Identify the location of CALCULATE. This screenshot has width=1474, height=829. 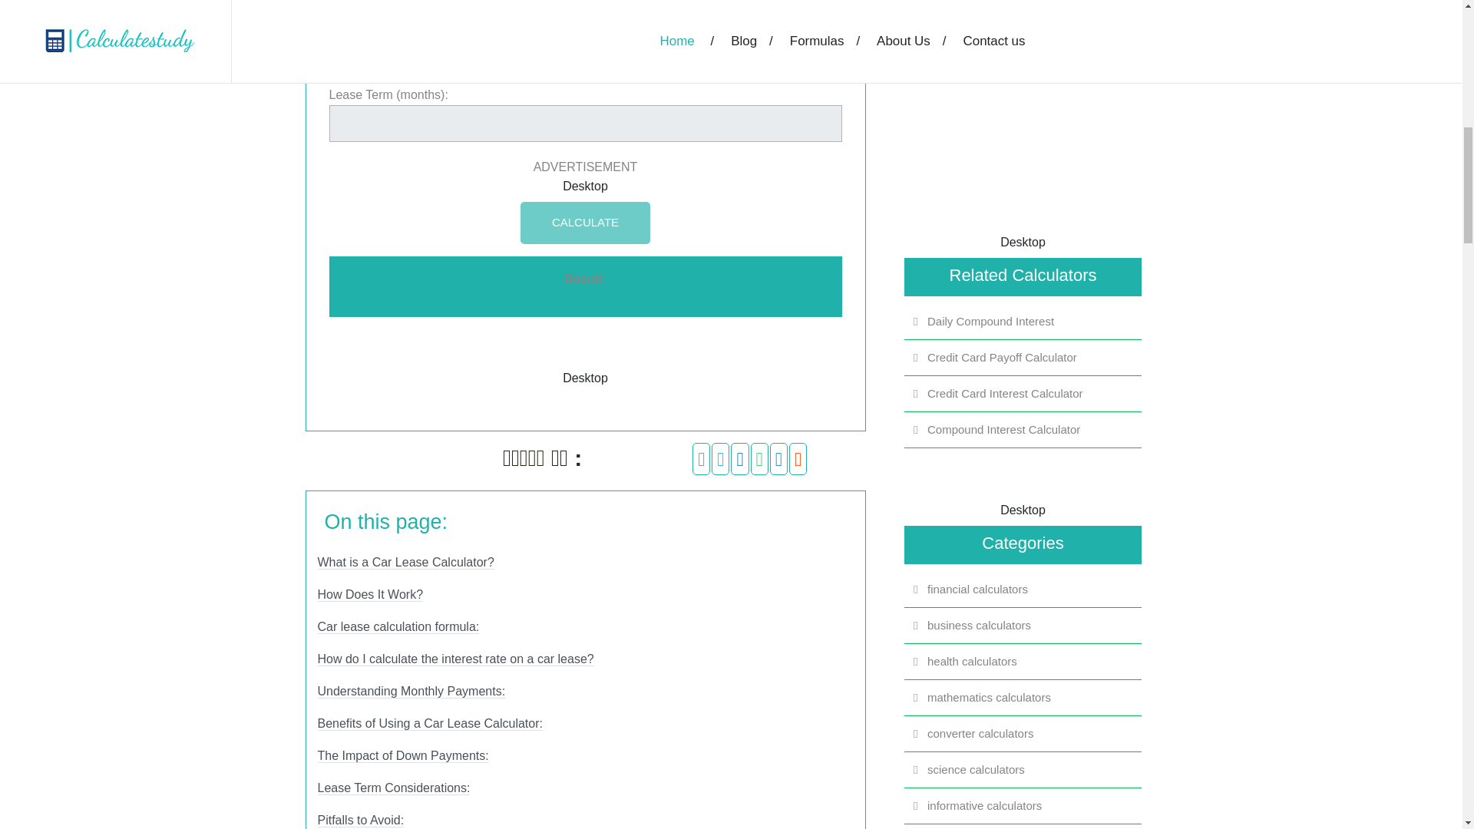
(585, 223).